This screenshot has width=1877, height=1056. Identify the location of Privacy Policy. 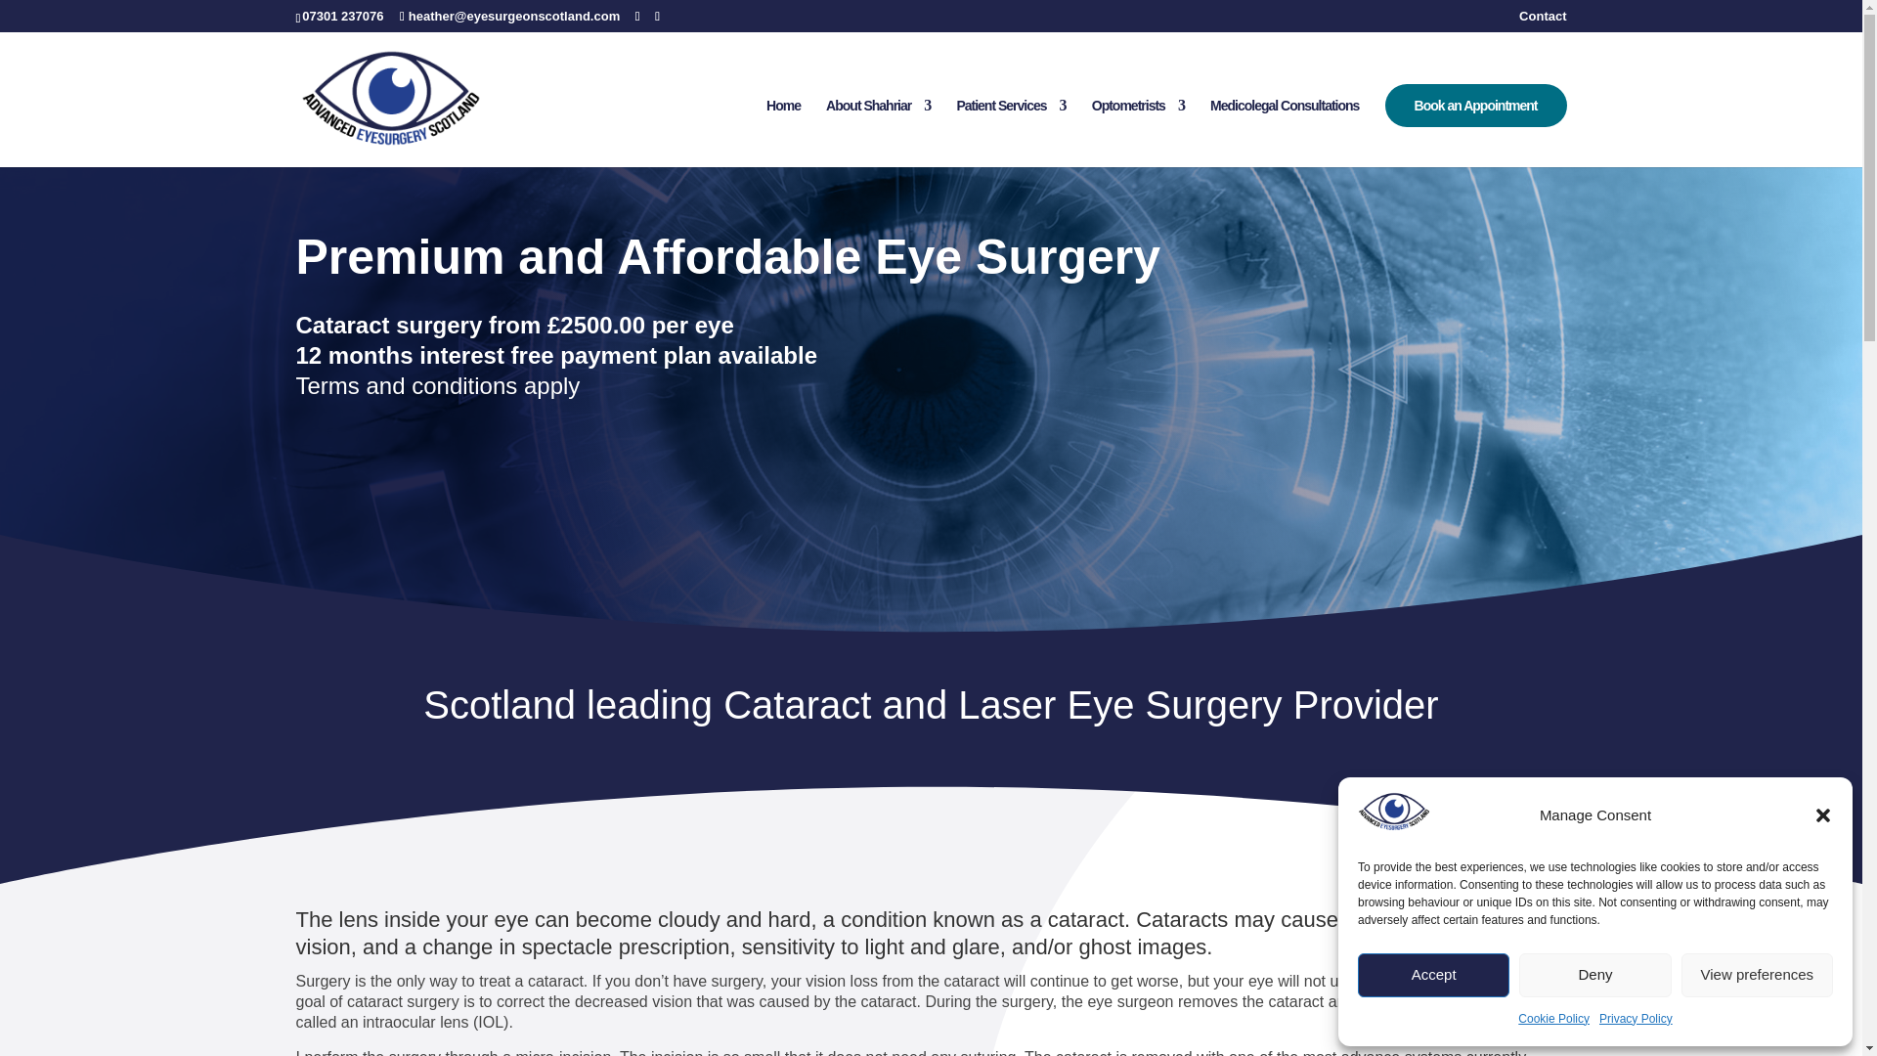
(1635, 1020).